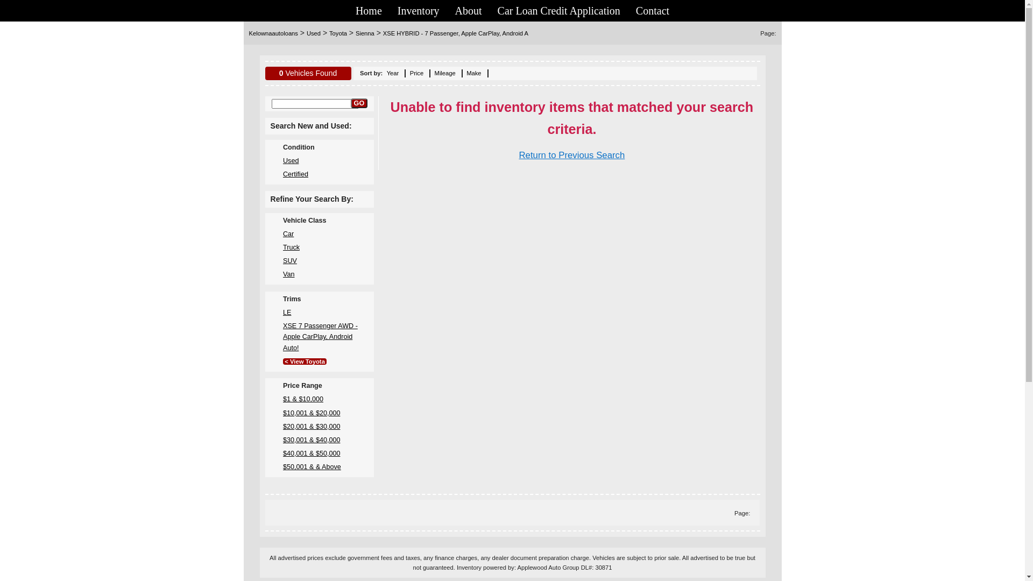 The width and height of the screenshot is (1033, 581). What do you see at coordinates (290, 261) in the screenshot?
I see `SUV` at bounding box center [290, 261].